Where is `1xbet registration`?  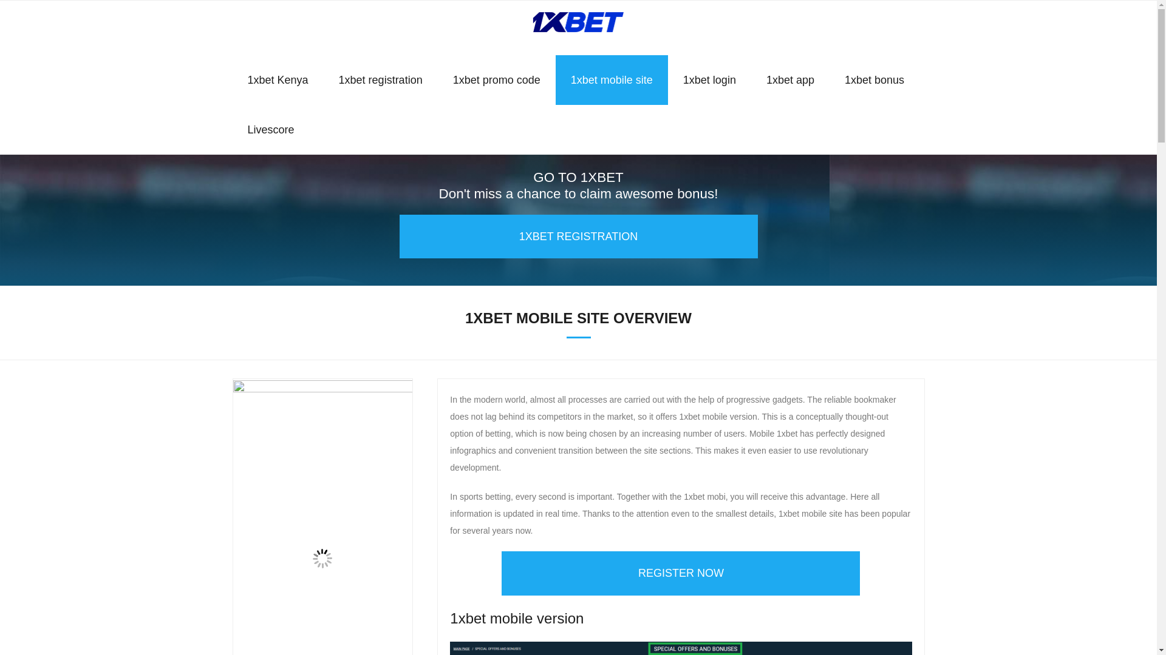
1xbet registration is located at coordinates (381, 79).